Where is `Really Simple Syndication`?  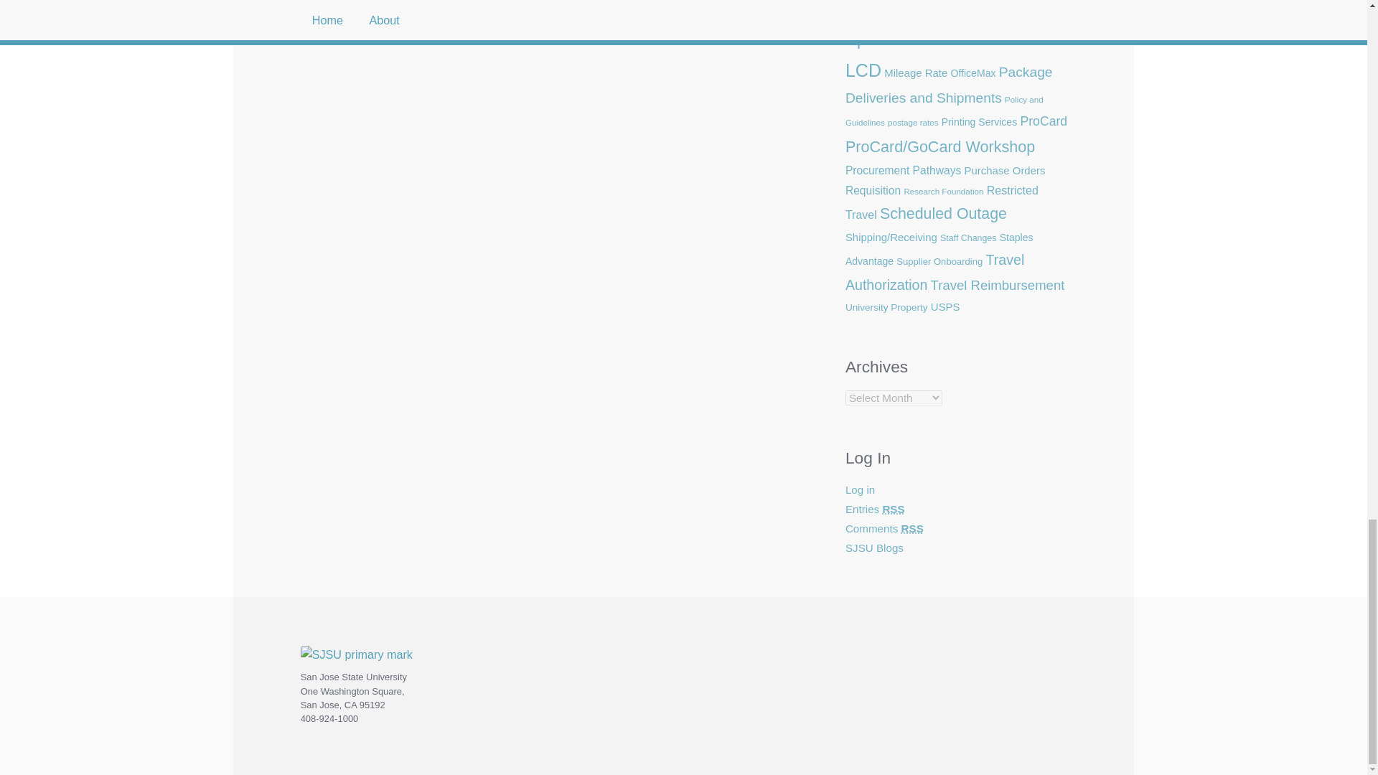
Really Simple Syndication is located at coordinates (893, 509).